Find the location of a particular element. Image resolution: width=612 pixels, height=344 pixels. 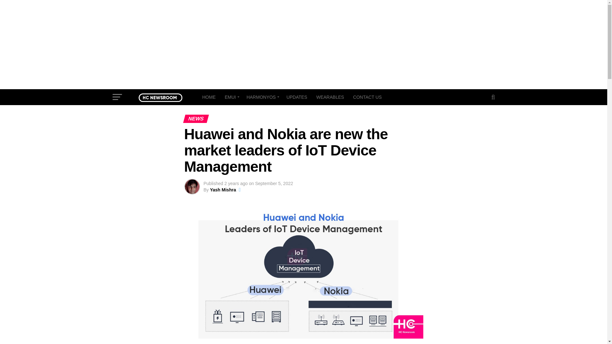

EMUI is located at coordinates (231, 97).